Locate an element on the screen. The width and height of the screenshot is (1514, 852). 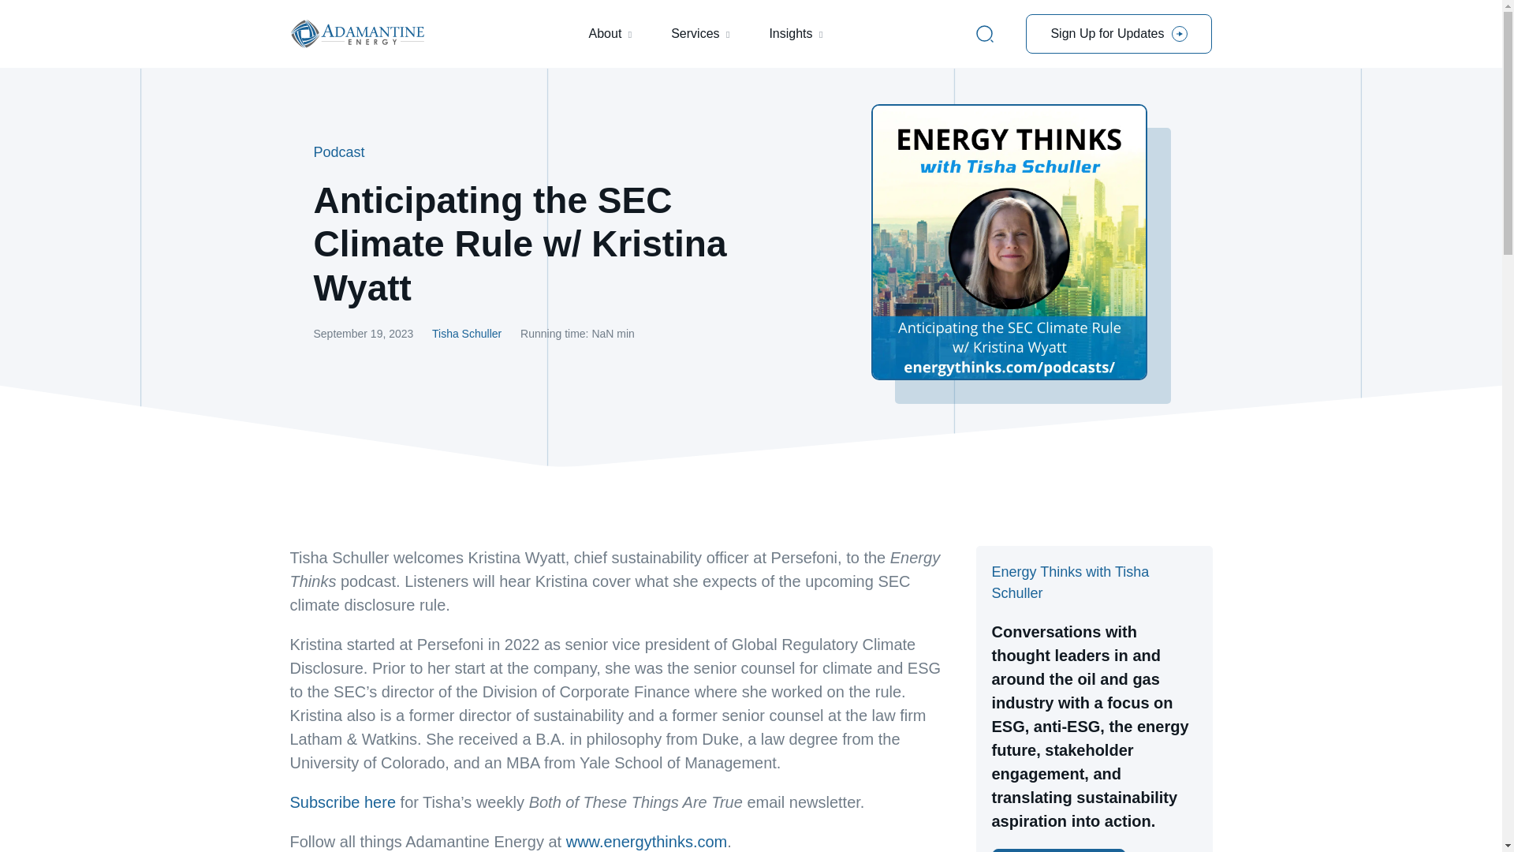
Subscribe here is located at coordinates (344, 802).